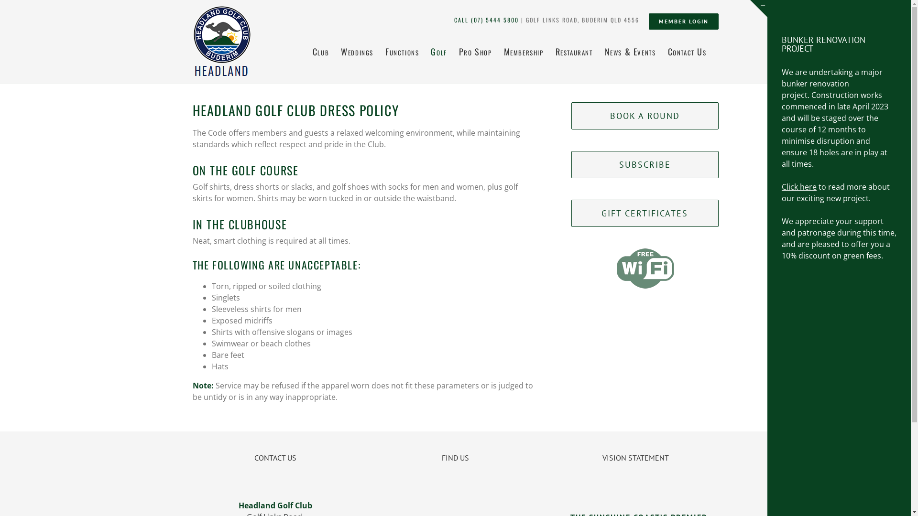  Describe the element at coordinates (630, 51) in the screenshot. I see `News & Events` at that location.